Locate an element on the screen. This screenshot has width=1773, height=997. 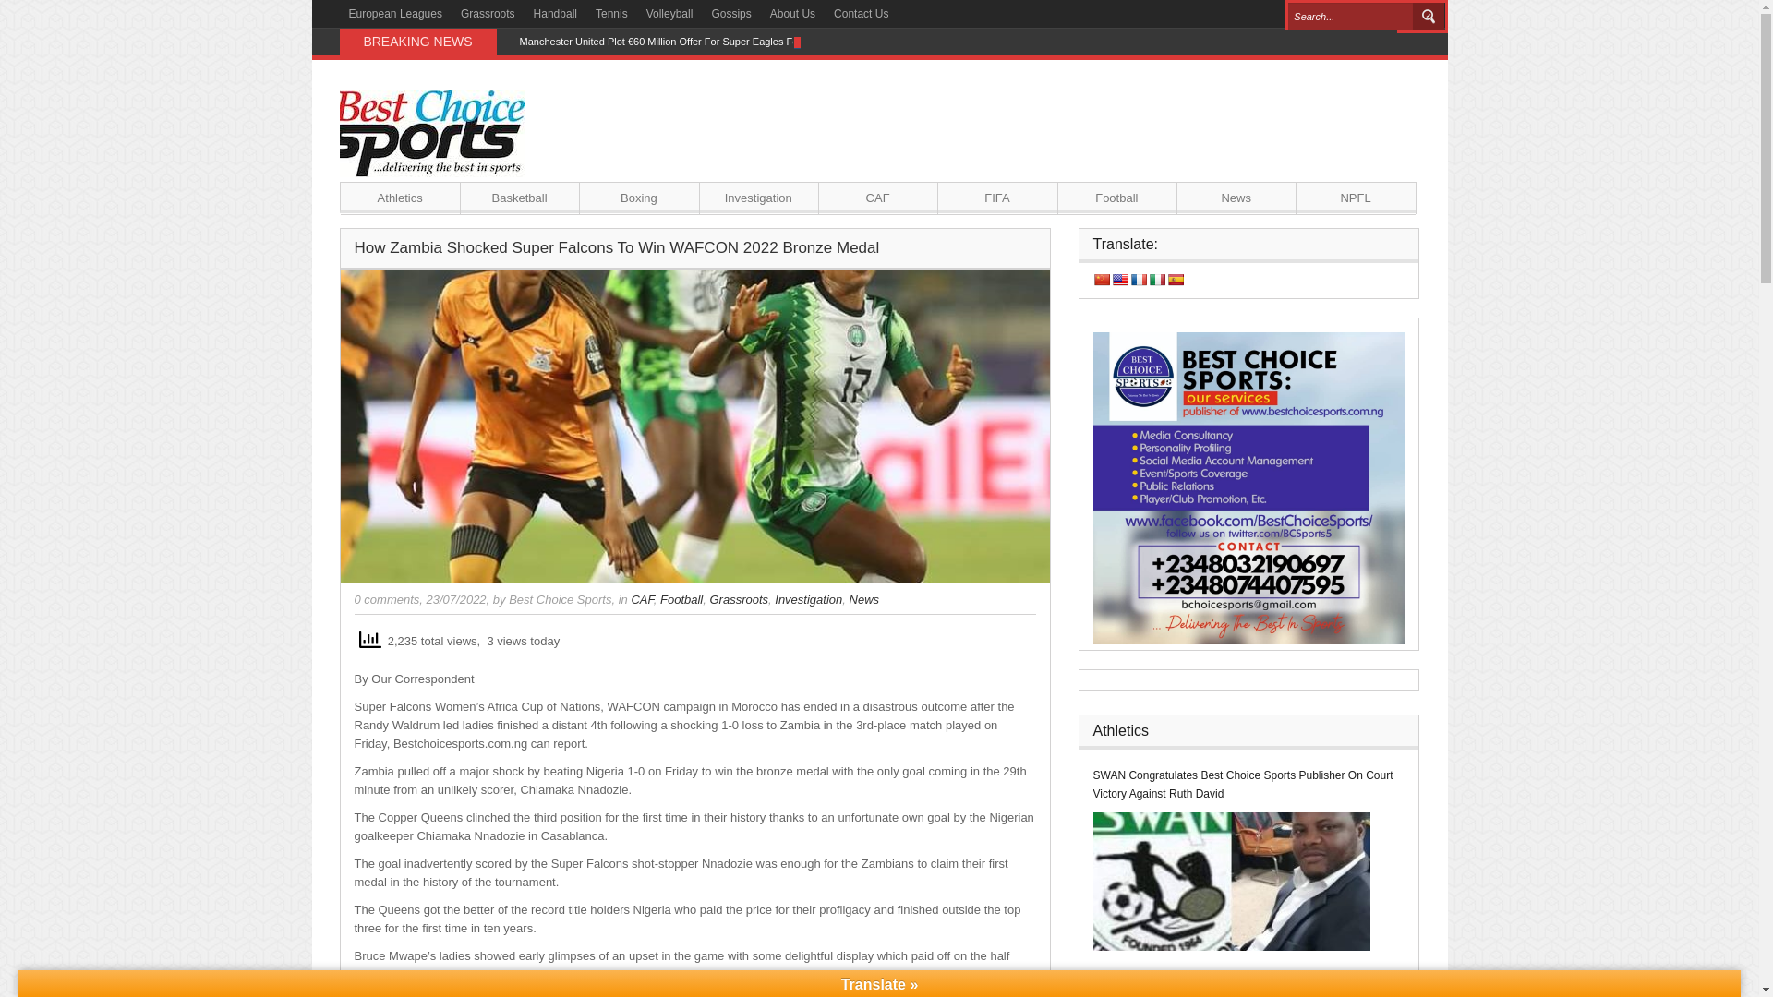
French is located at coordinates (1139, 279).